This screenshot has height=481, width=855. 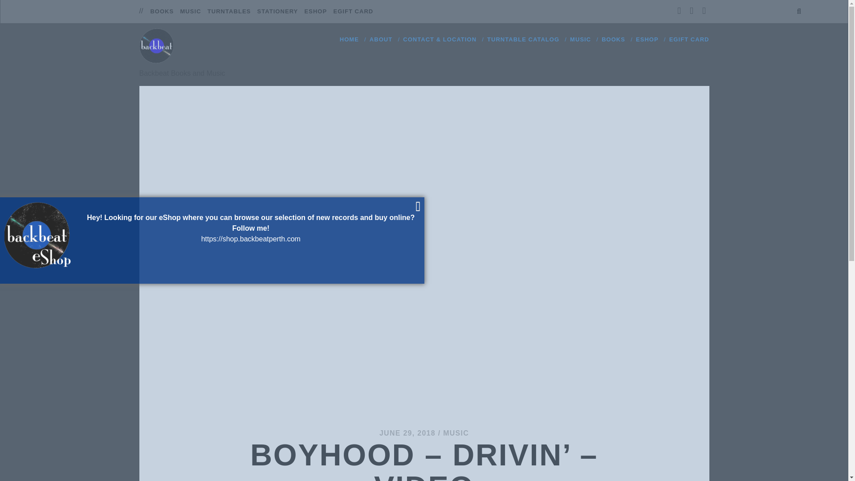 What do you see at coordinates (381, 39) in the screenshot?
I see `ABOUT` at bounding box center [381, 39].